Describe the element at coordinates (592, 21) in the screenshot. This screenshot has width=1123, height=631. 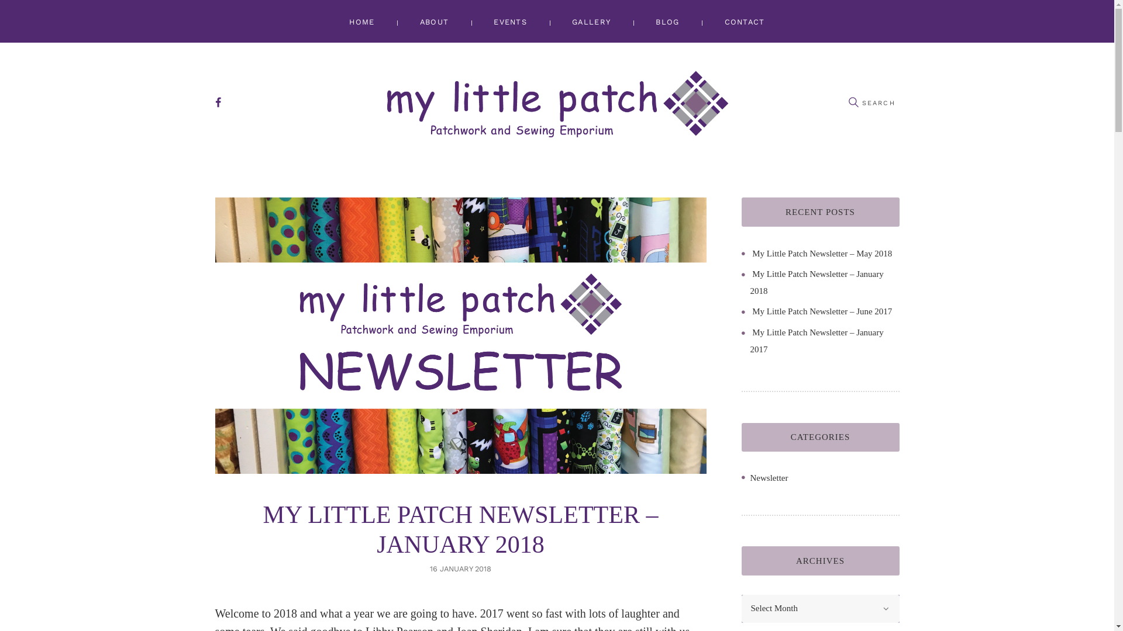
I see `GALLERY` at that location.